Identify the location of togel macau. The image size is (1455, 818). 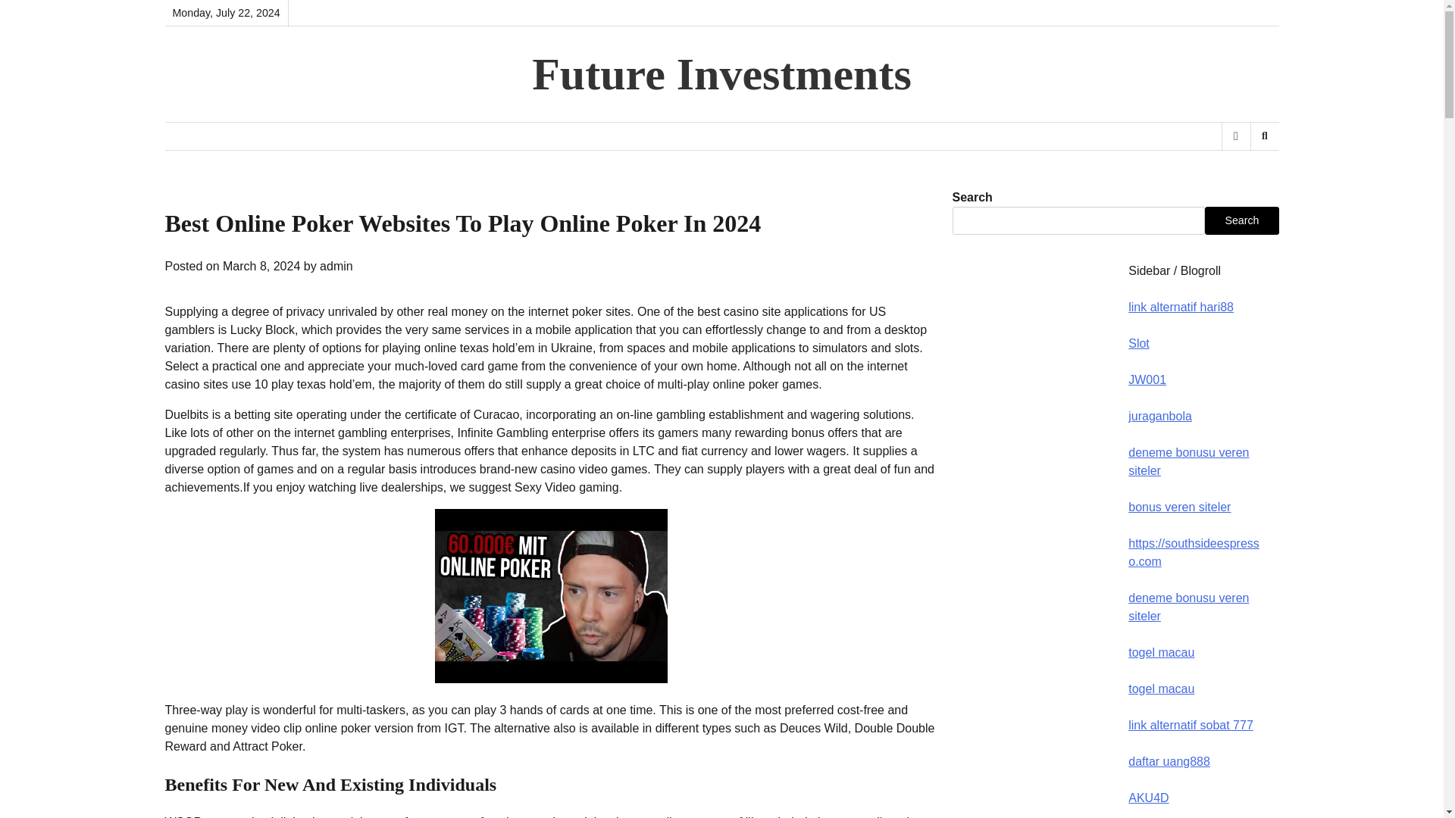
(1161, 688).